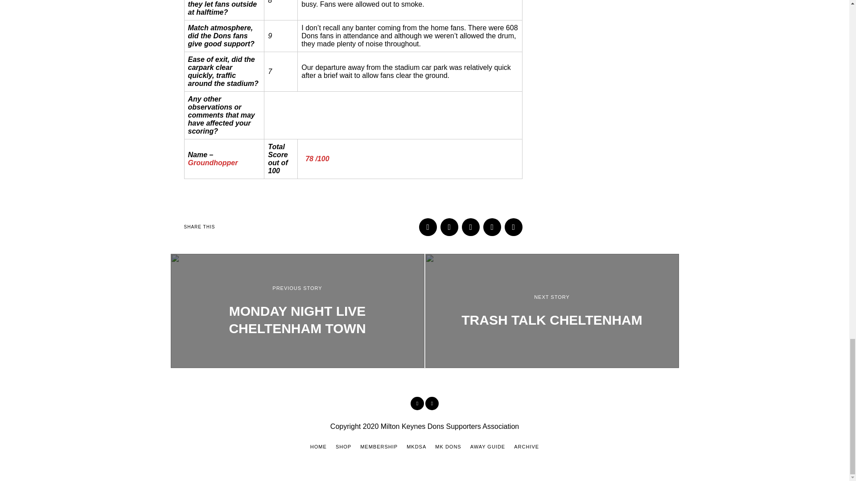 This screenshot has width=856, height=481. Describe the element at coordinates (471, 227) in the screenshot. I see `Twitter` at that location.